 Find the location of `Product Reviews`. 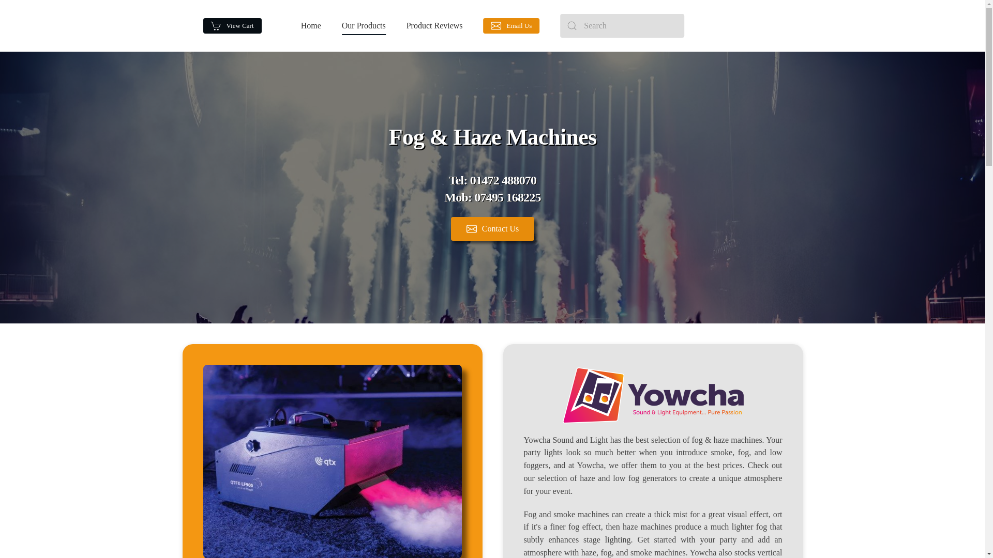

Product Reviews is located at coordinates (434, 25).